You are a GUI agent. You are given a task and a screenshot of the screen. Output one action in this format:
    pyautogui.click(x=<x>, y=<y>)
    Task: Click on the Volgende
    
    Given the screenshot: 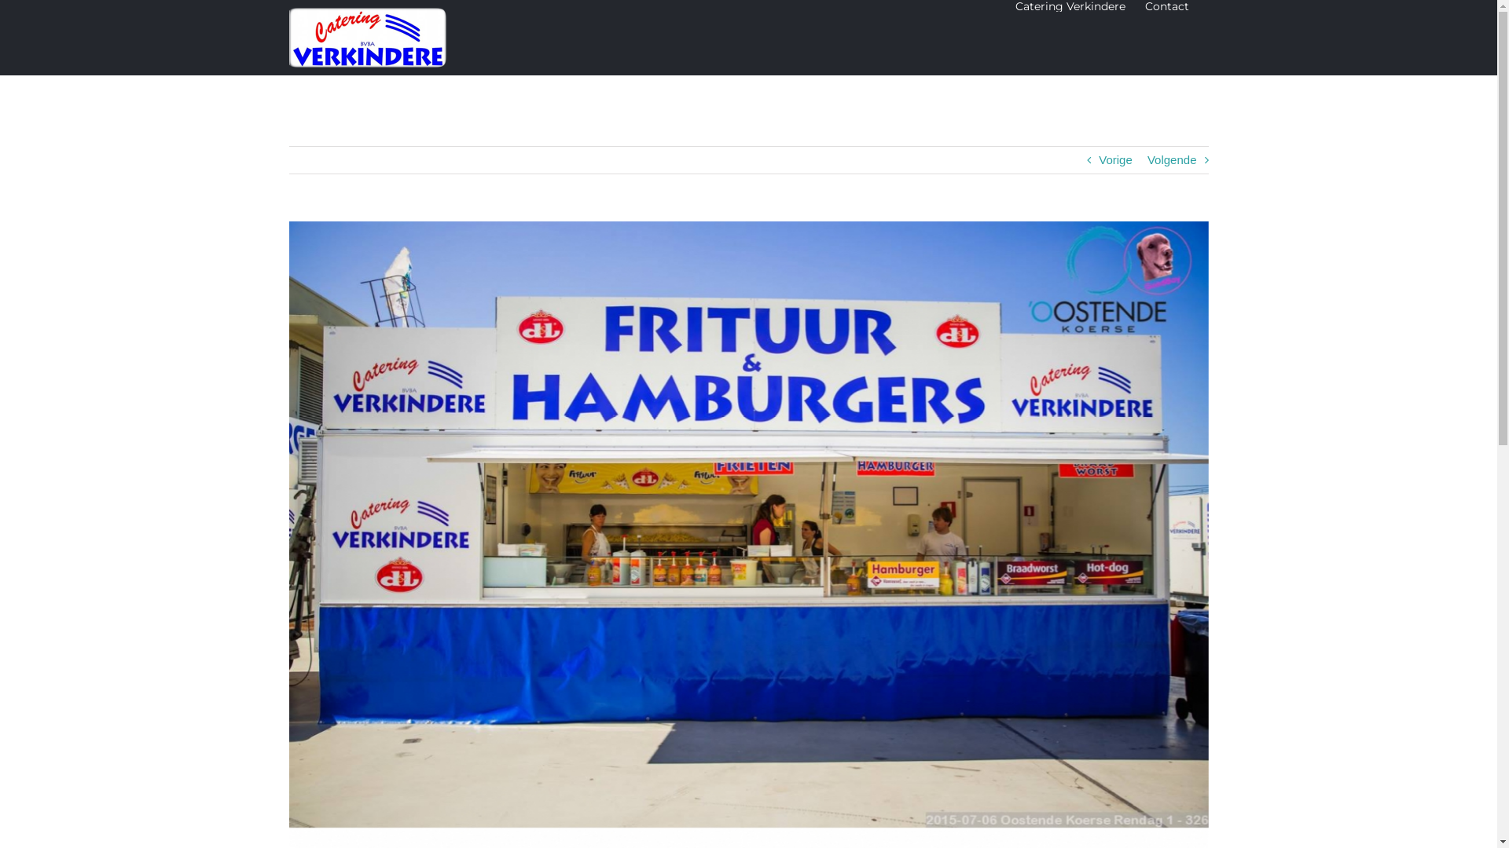 What is the action you would take?
    pyautogui.click(x=1173, y=160)
    